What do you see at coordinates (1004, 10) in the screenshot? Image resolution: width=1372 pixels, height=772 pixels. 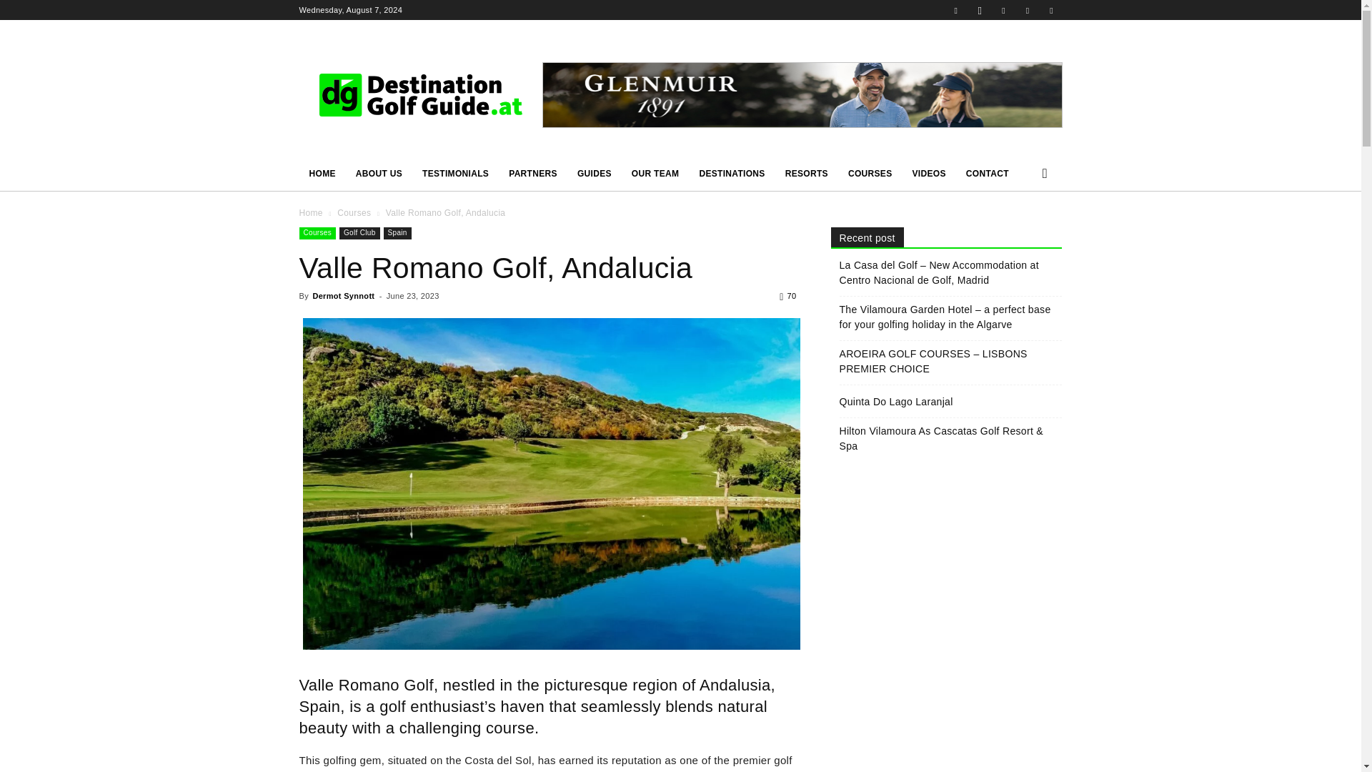 I see `Linkedin` at bounding box center [1004, 10].